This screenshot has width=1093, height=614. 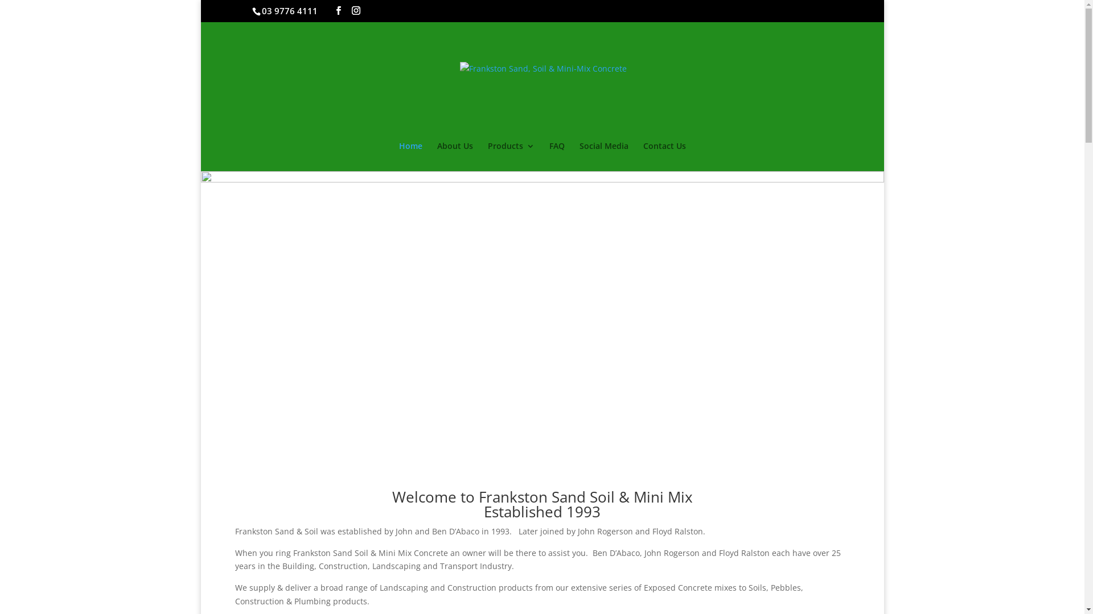 I want to click on FAQ, so click(x=557, y=157).